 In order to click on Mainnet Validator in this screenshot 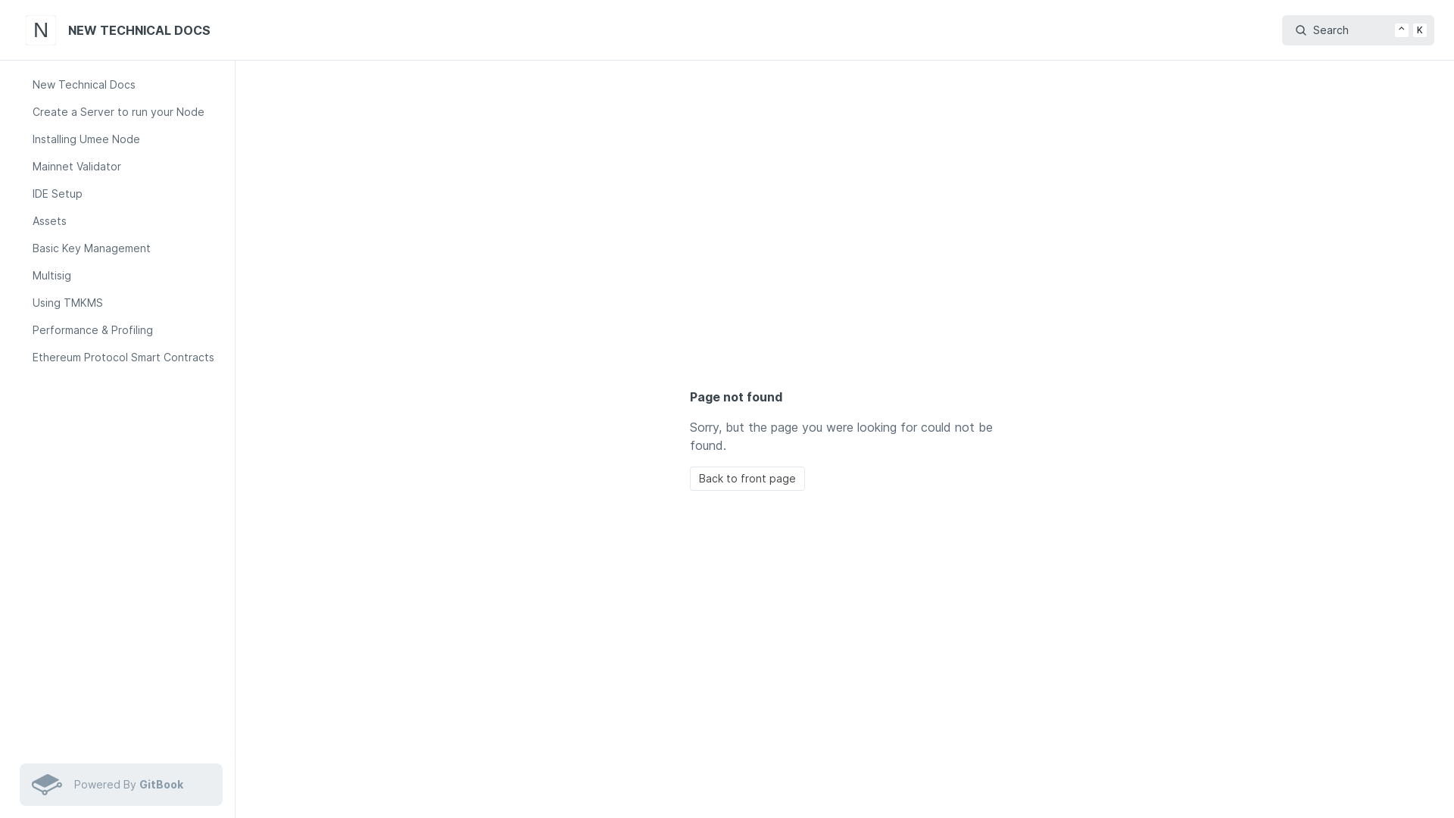, I will do `click(127, 167)`.